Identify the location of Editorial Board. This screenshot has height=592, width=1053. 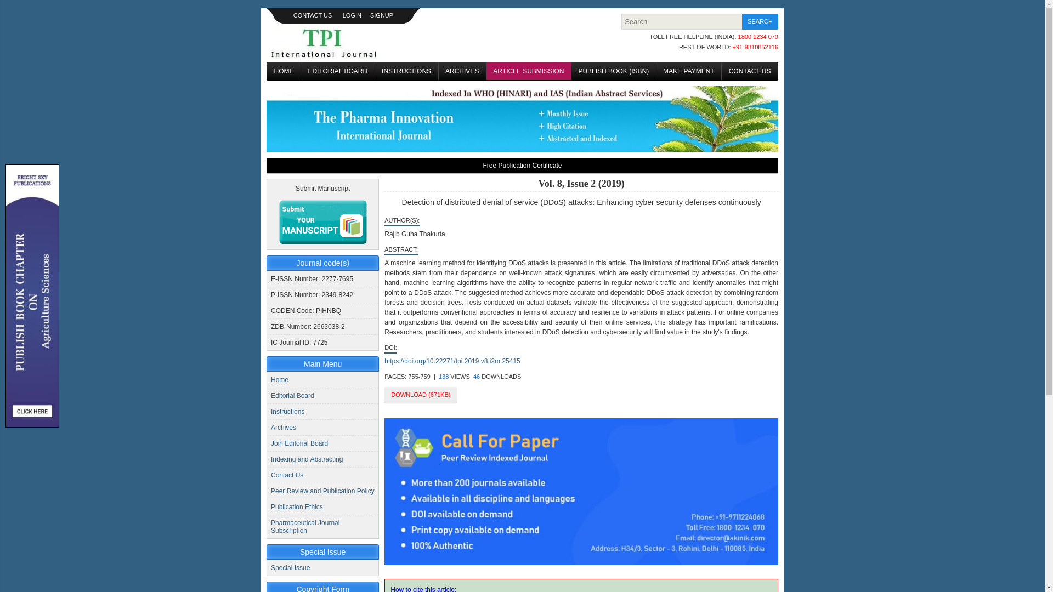
(292, 396).